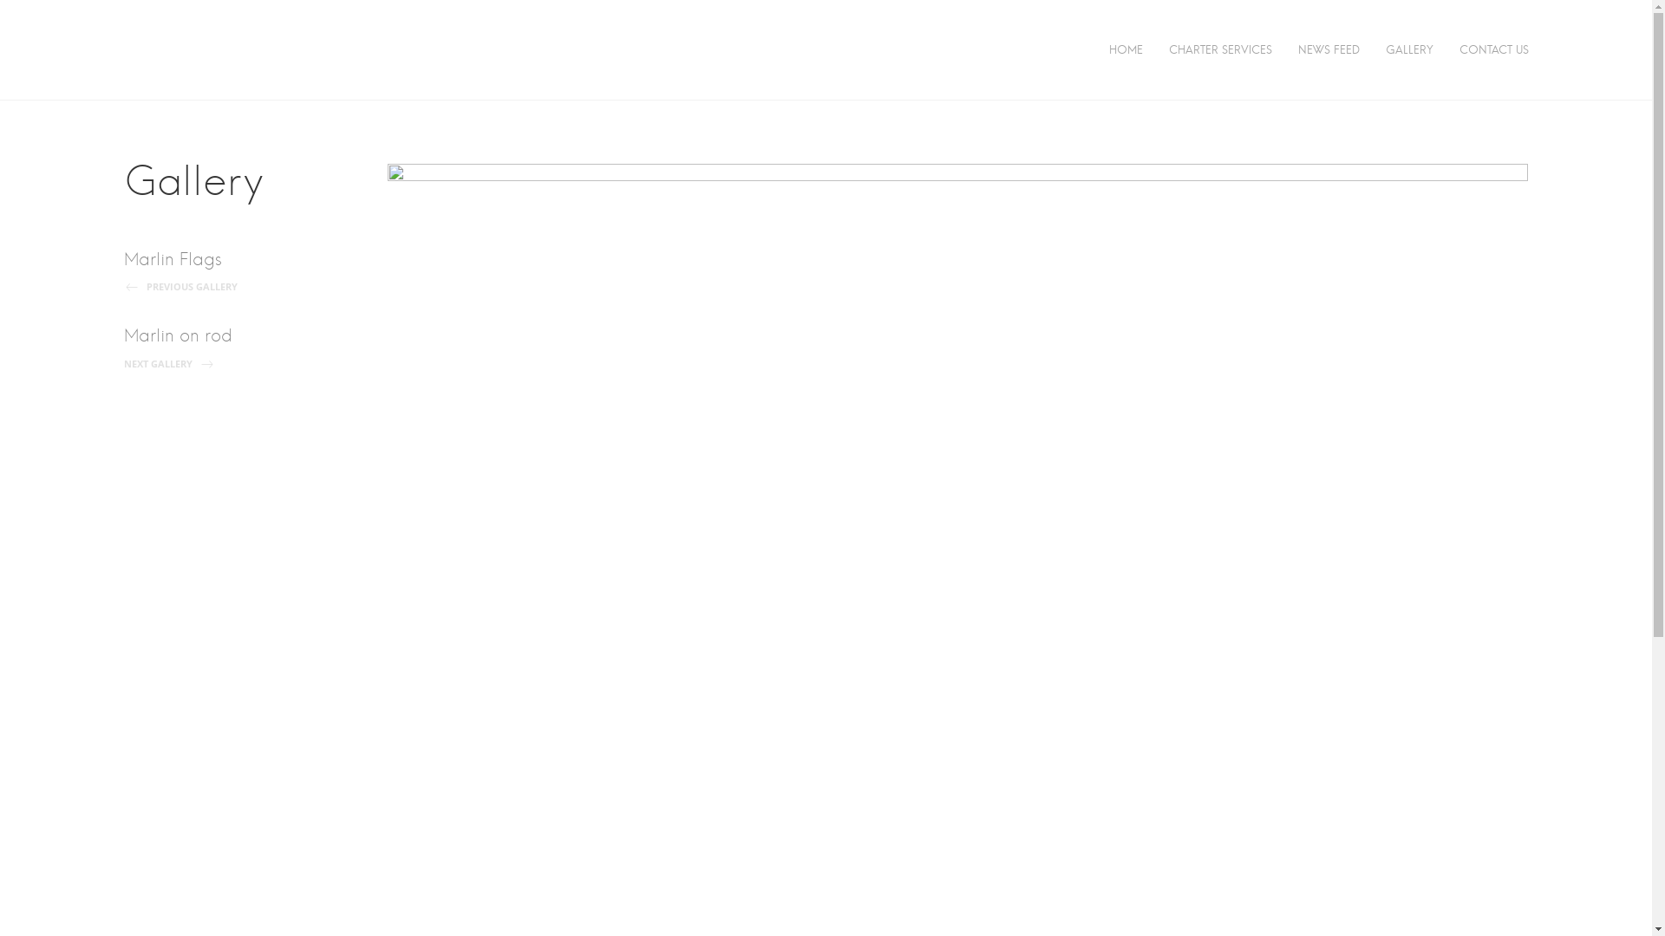 The image size is (1665, 936). I want to click on HOME, so click(1126, 50).